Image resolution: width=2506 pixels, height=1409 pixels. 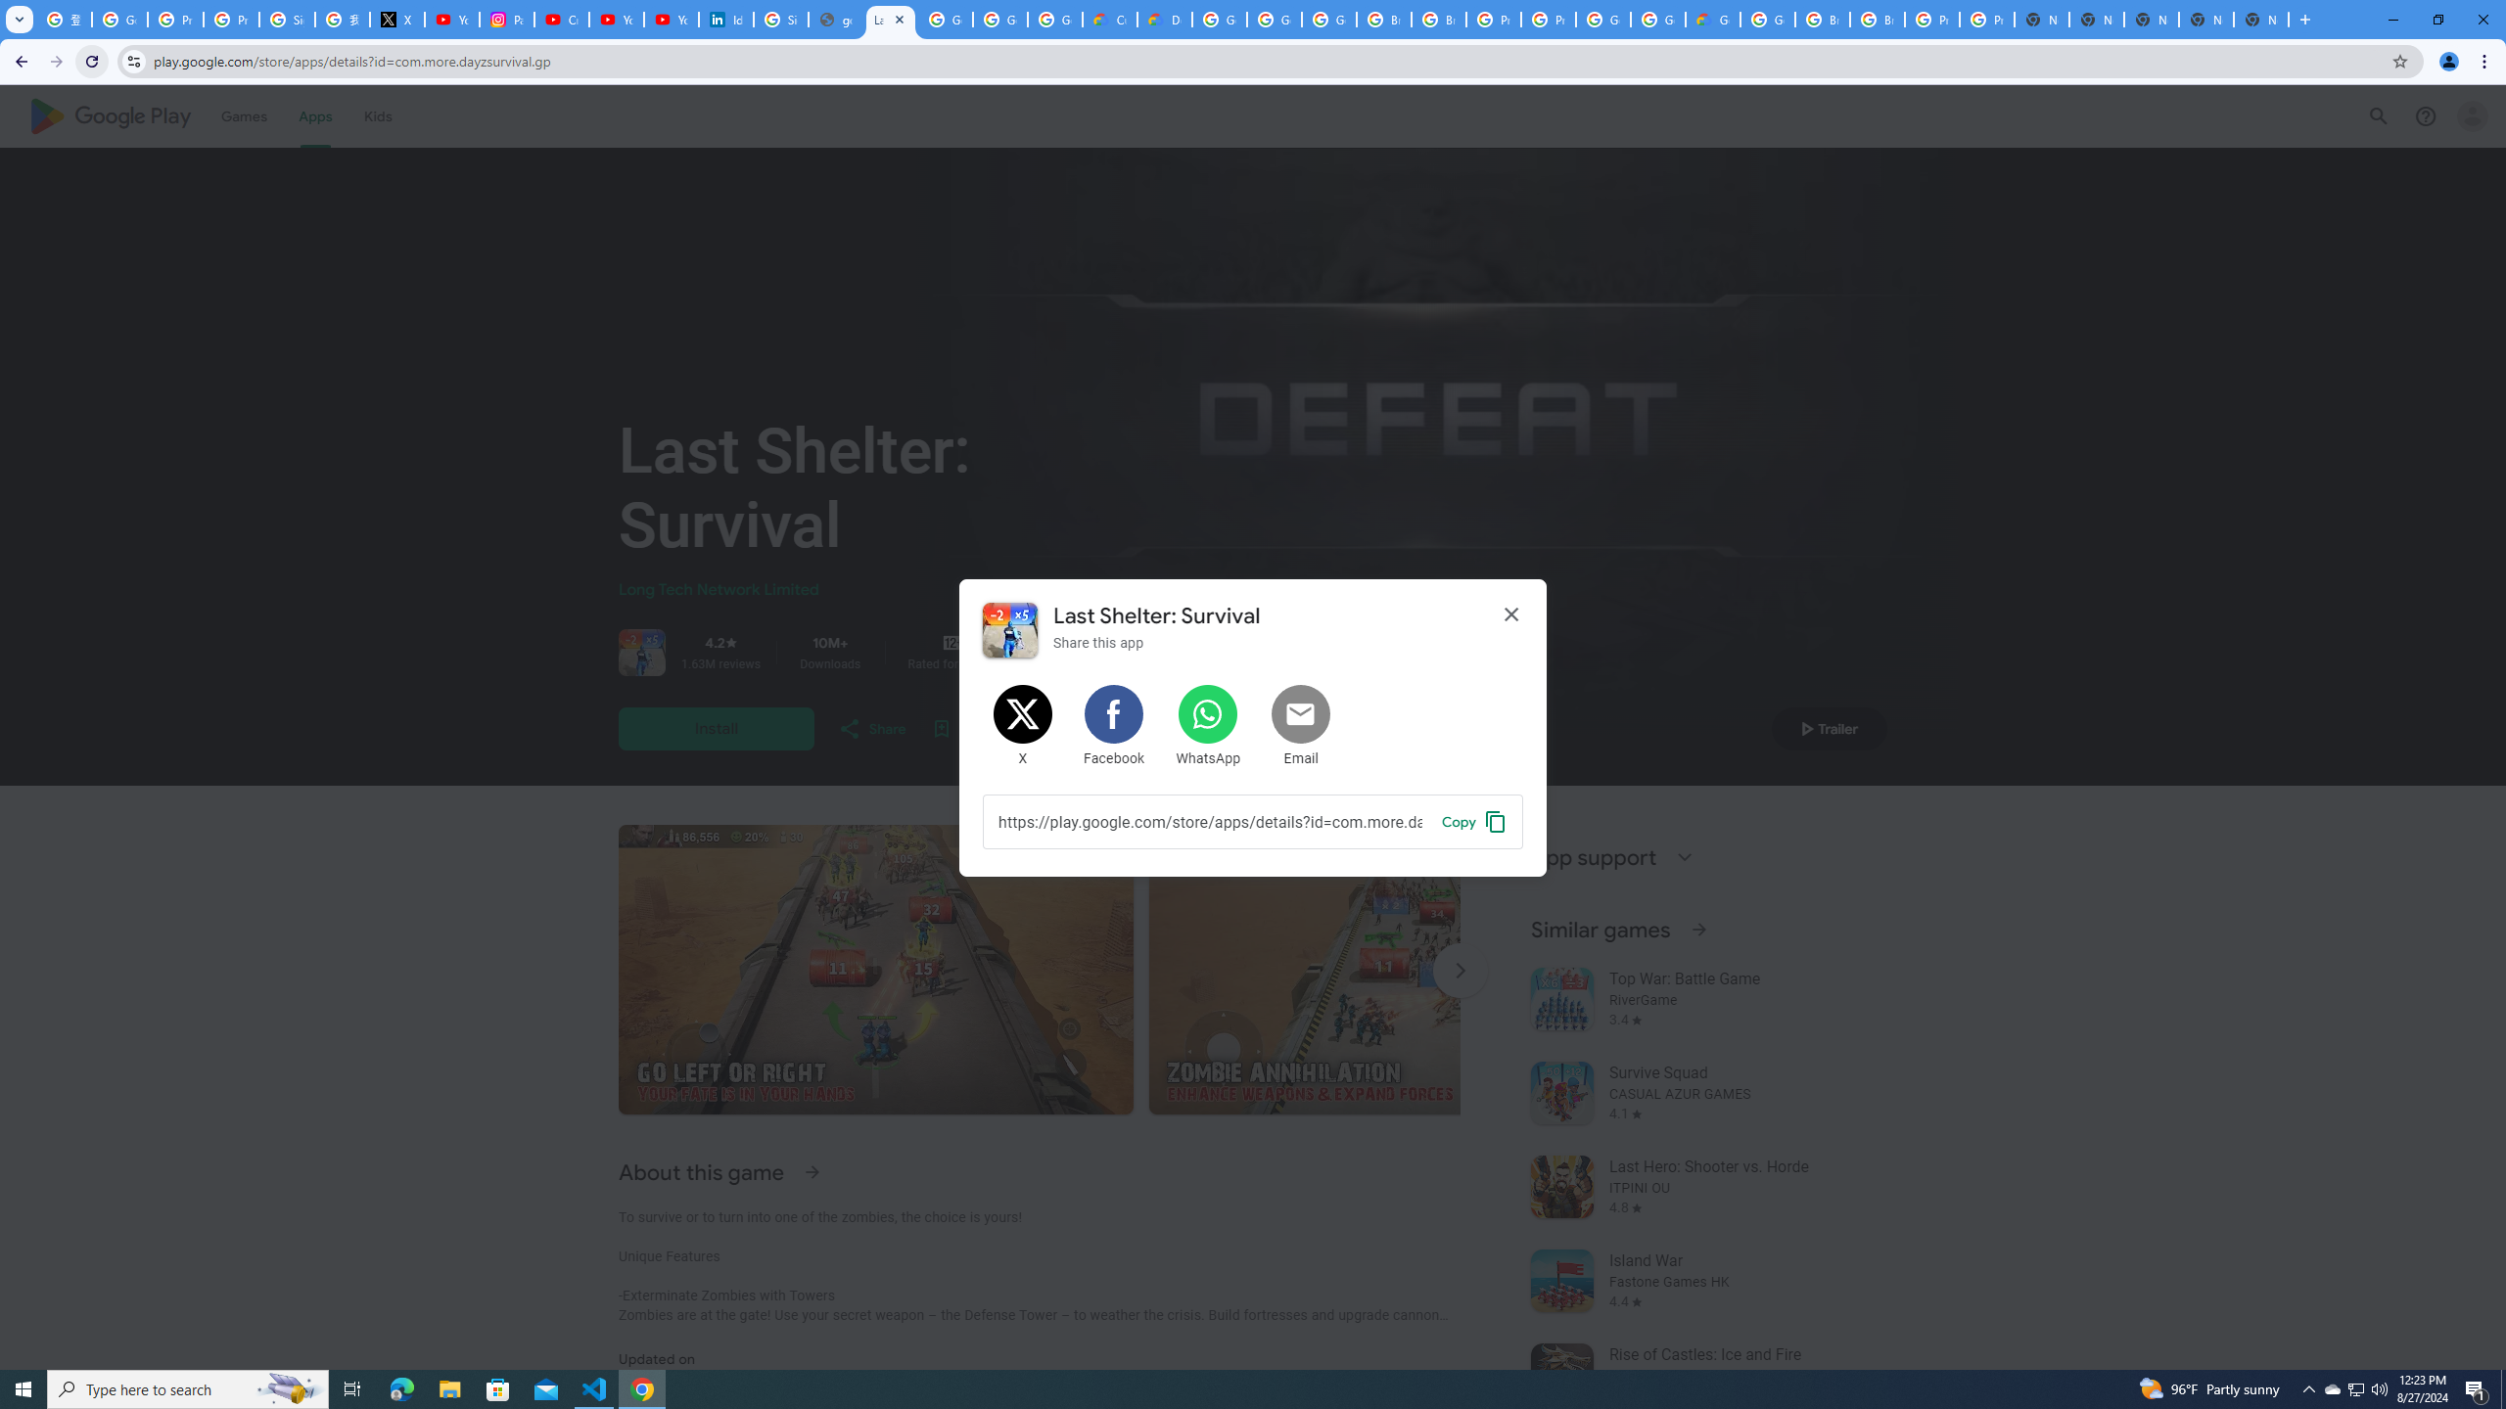 I want to click on Copy link to clipboard, so click(x=1210, y=821).